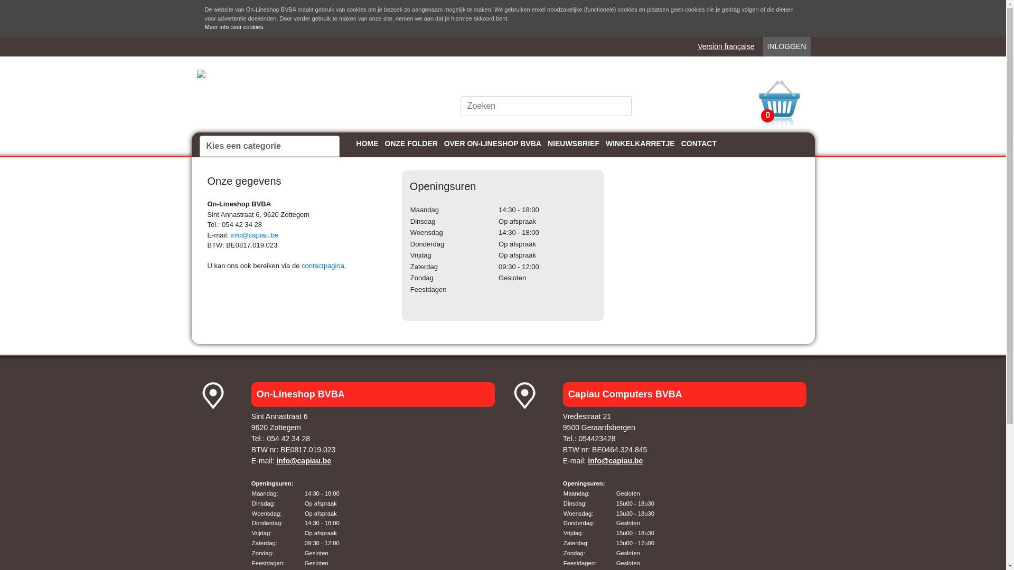 This screenshot has width=1014, height=570. Describe the element at coordinates (255, 235) in the screenshot. I see `info@capiau.be` at that location.